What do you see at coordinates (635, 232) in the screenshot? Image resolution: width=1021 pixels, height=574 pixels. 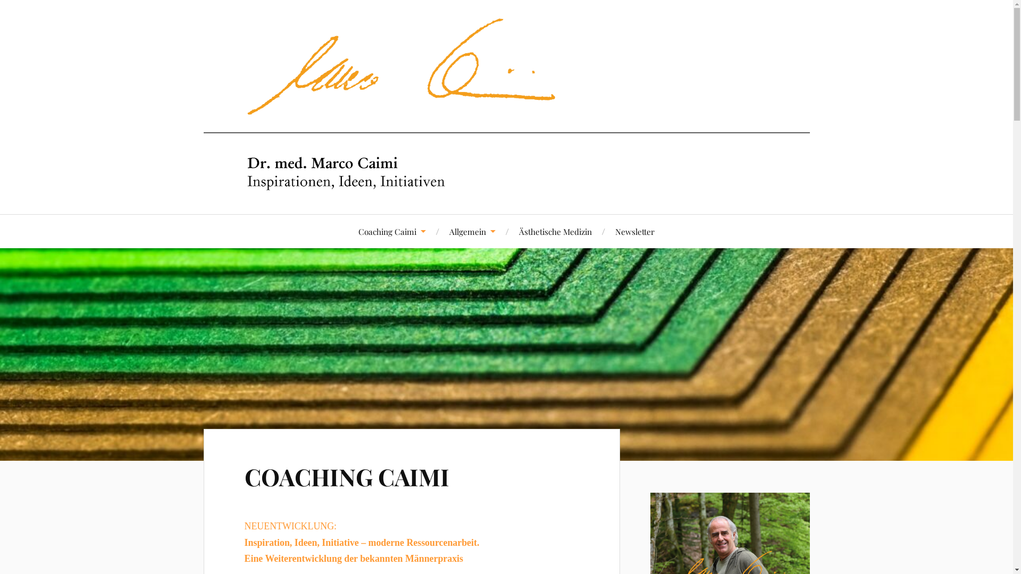 I see `Newsletter` at bounding box center [635, 232].